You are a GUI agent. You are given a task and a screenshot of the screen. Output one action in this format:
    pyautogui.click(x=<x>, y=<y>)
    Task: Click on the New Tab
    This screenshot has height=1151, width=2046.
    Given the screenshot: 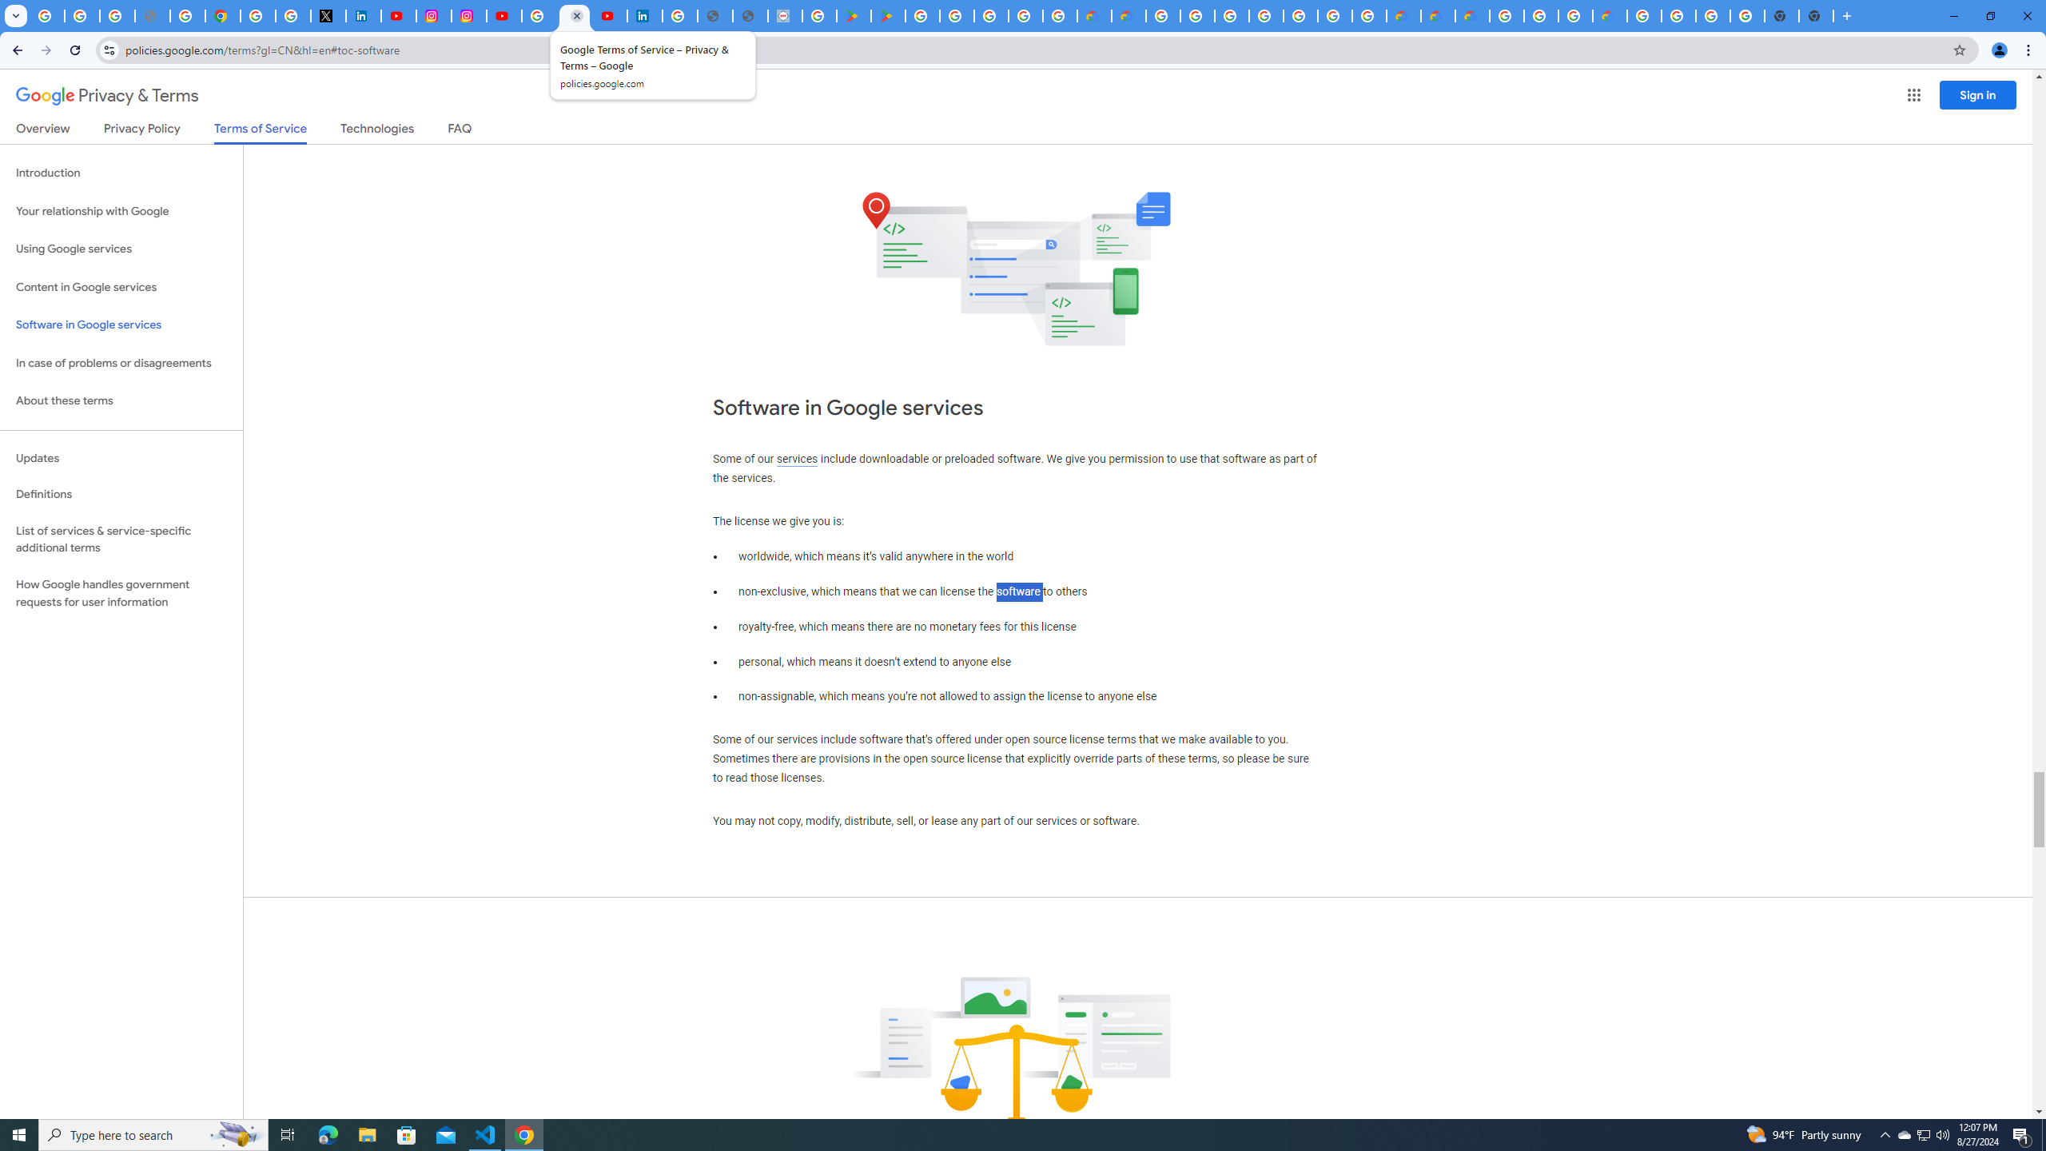 What is the action you would take?
    pyautogui.click(x=1817, y=16)
    